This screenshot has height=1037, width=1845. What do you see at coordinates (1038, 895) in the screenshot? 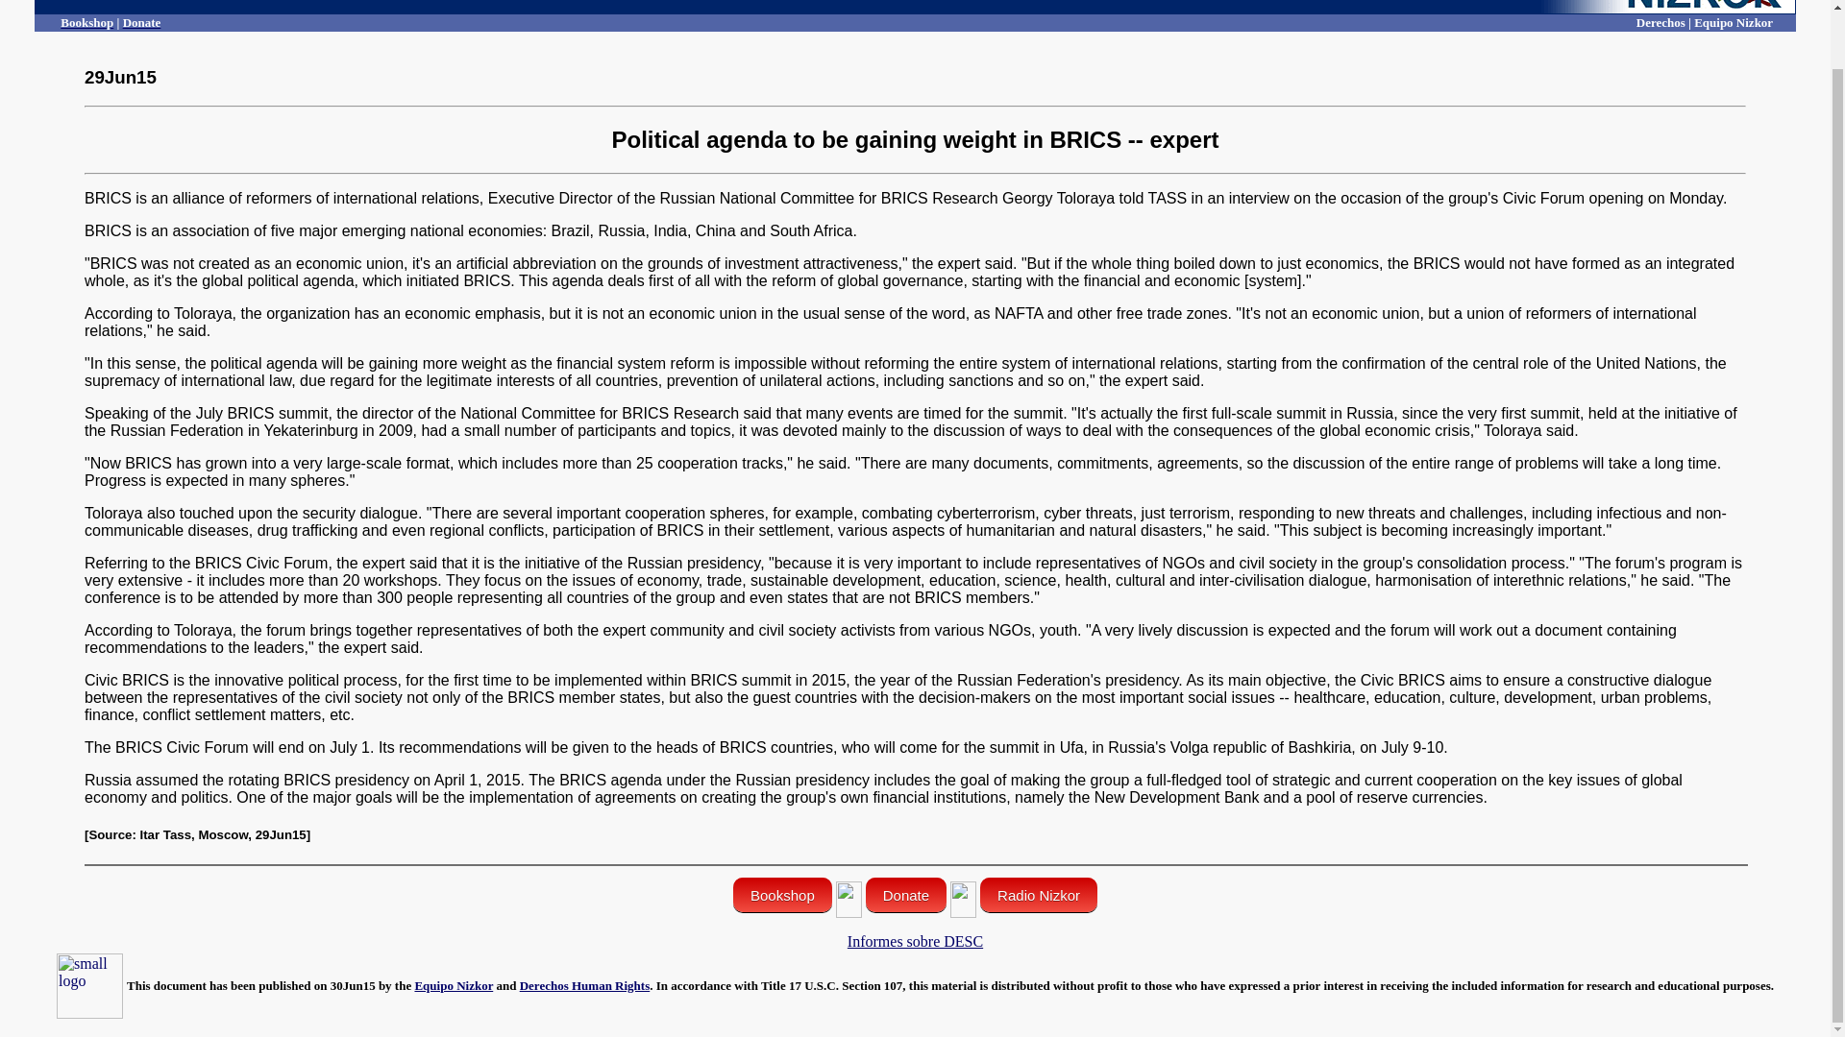
I see `Radio Nizkor` at bounding box center [1038, 895].